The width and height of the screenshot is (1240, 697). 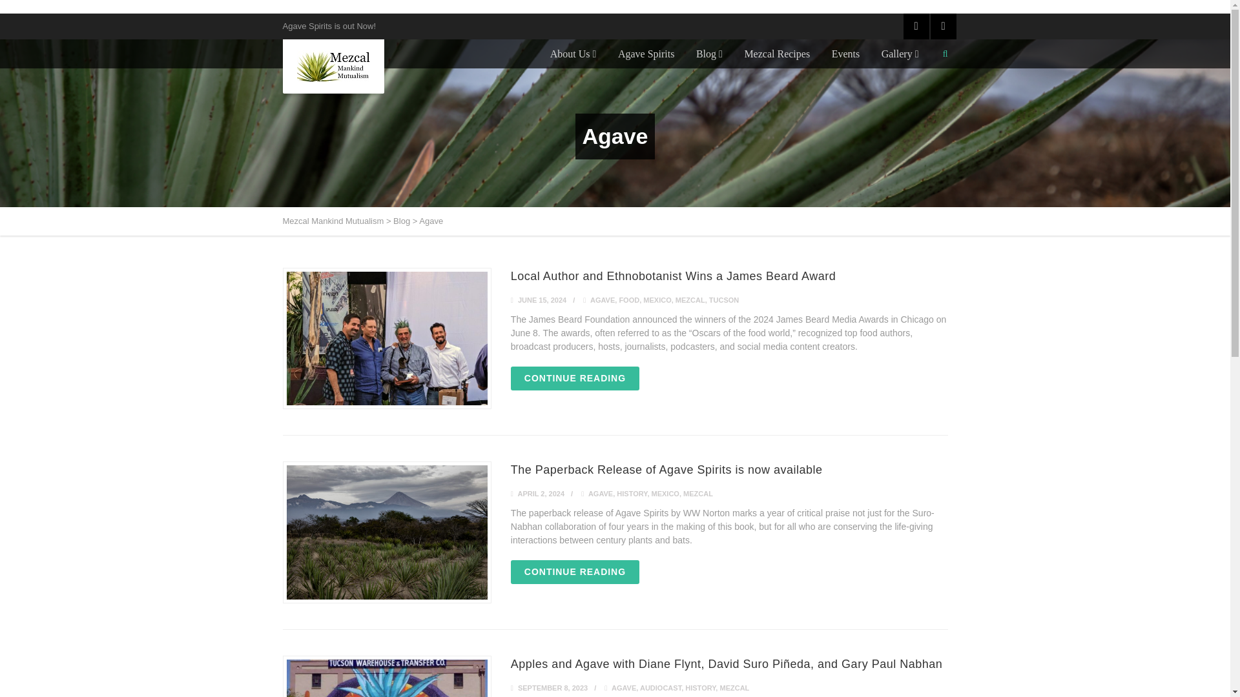 What do you see at coordinates (646, 53) in the screenshot?
I see `Agave Spirits` at bounding box center [646, 53].